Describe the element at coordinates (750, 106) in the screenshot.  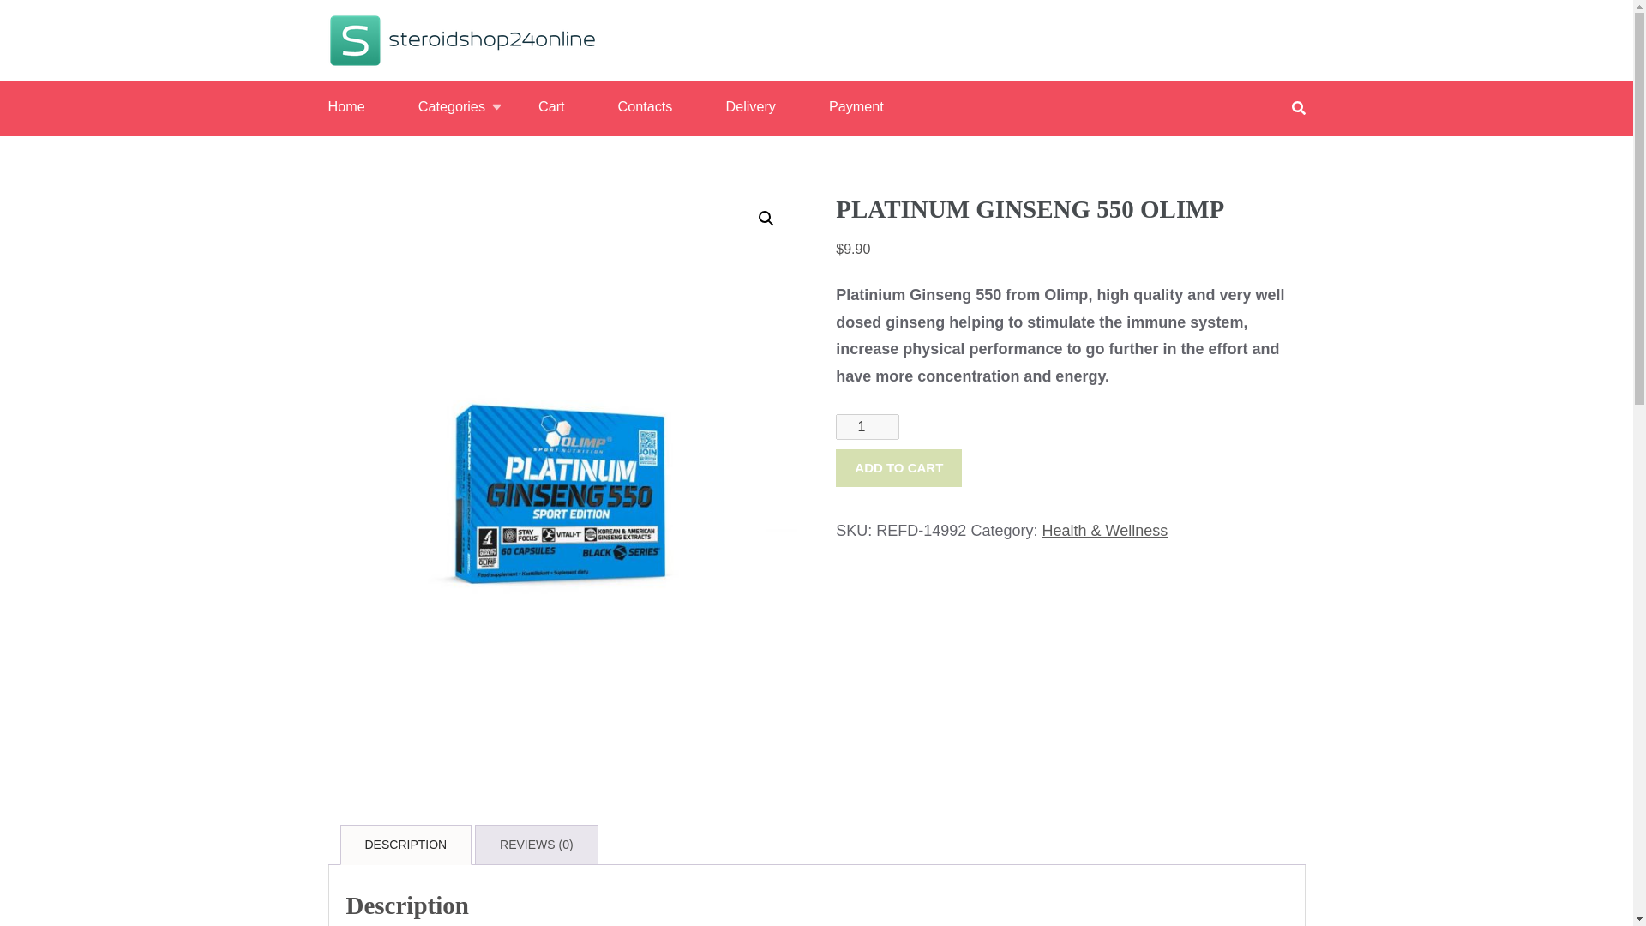
I see `Delivery` at that location.